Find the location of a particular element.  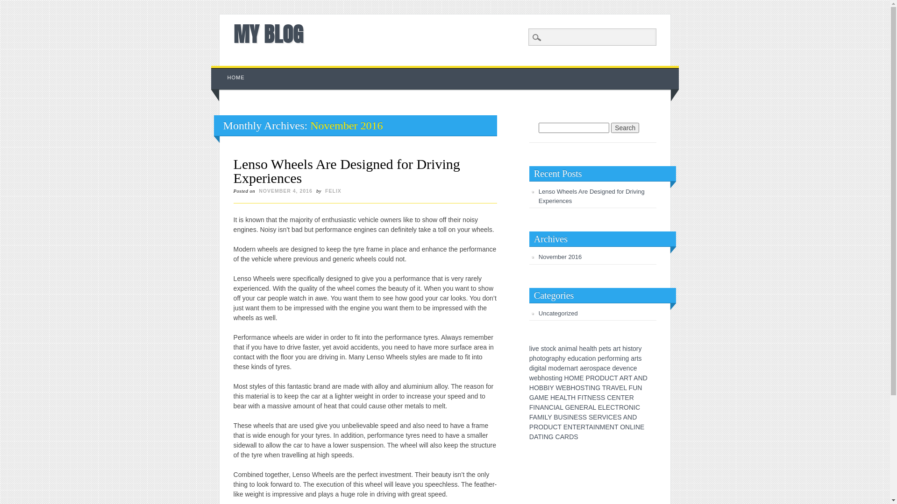

B is located at coordinates (546, 388).